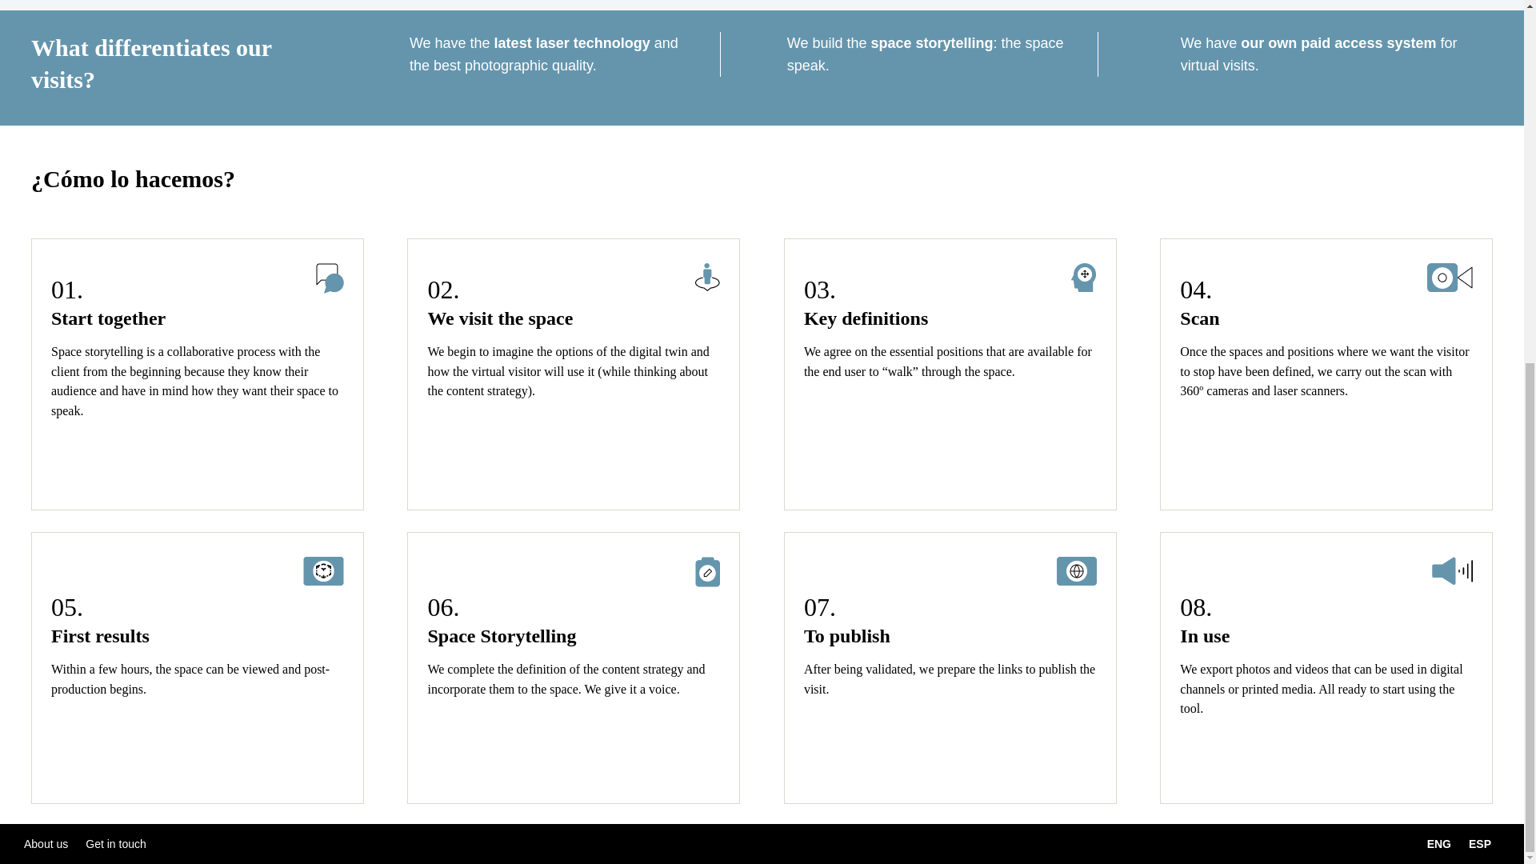 The height and width of the screenshot is (864, 1536). I want to click on ESP, so click(1480, 846).